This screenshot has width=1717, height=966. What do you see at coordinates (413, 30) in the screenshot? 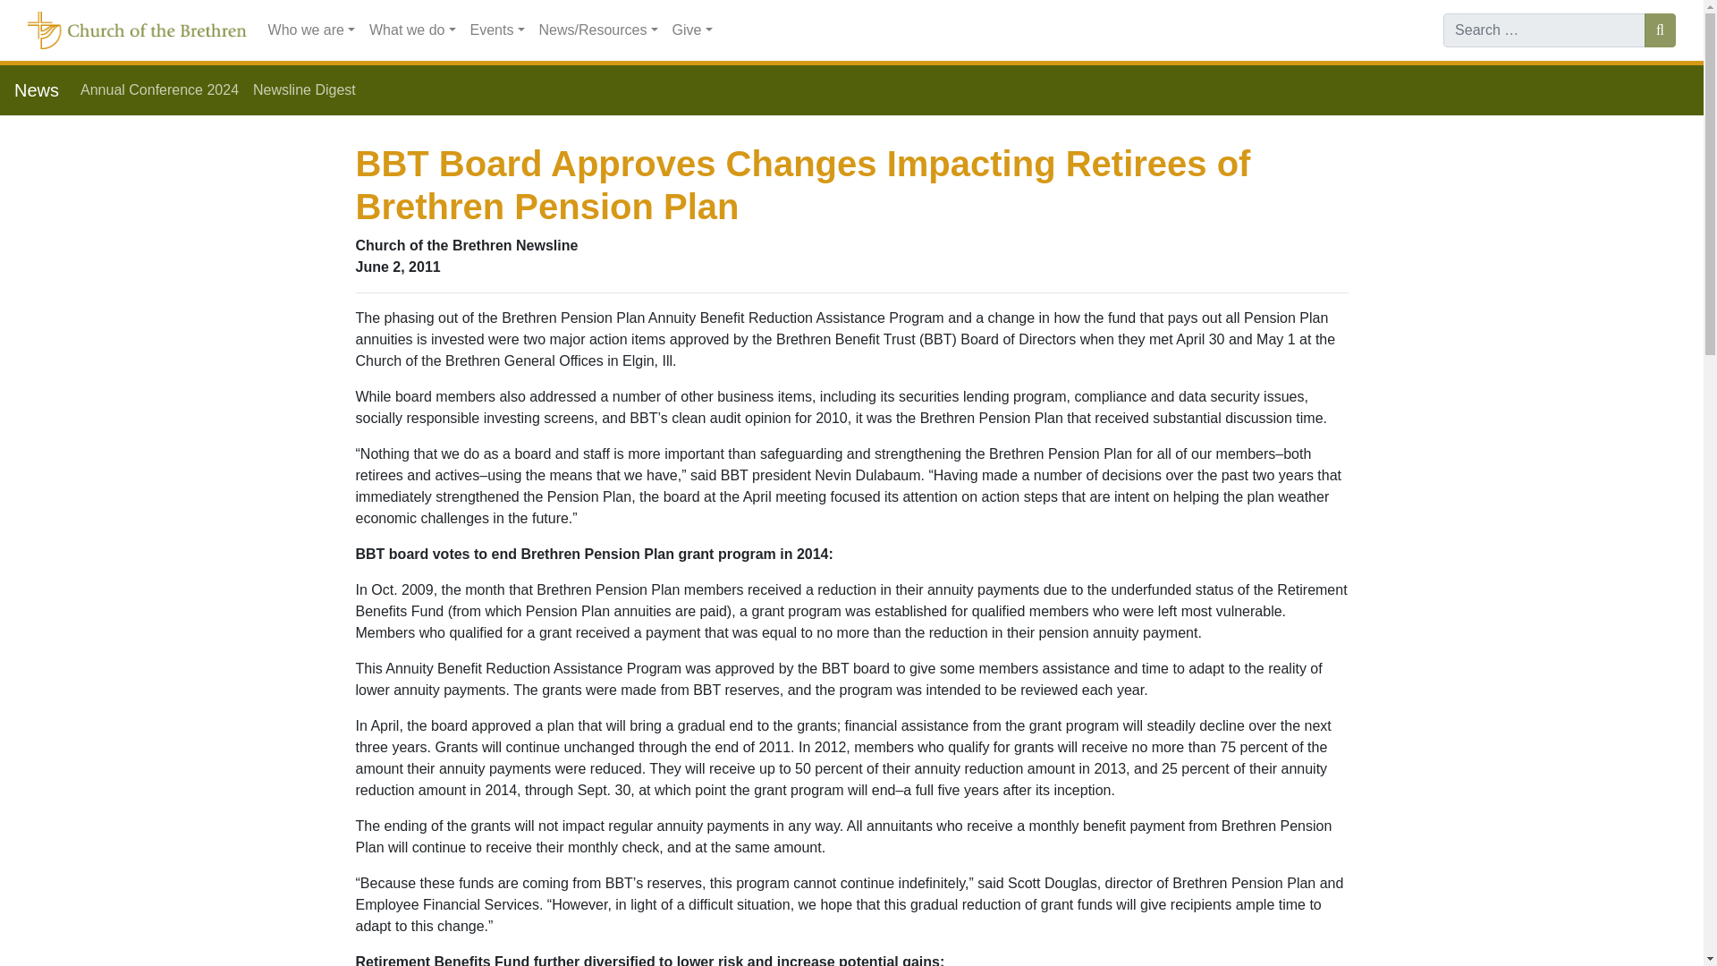
I see `What we do` at bounding box center [413, 30].